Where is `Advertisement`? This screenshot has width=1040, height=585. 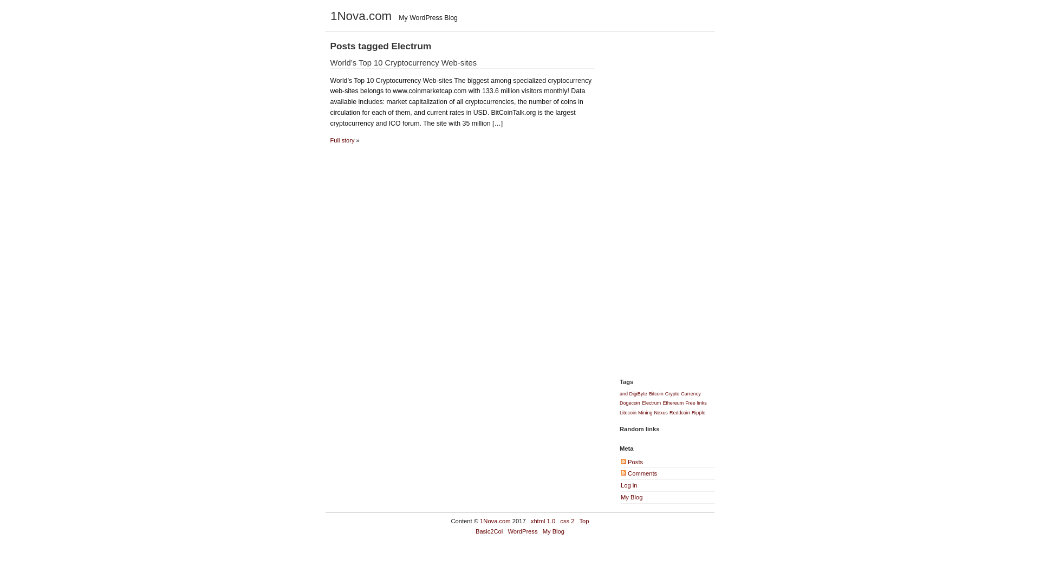 Advertisement is located at coordinates (702, 203).